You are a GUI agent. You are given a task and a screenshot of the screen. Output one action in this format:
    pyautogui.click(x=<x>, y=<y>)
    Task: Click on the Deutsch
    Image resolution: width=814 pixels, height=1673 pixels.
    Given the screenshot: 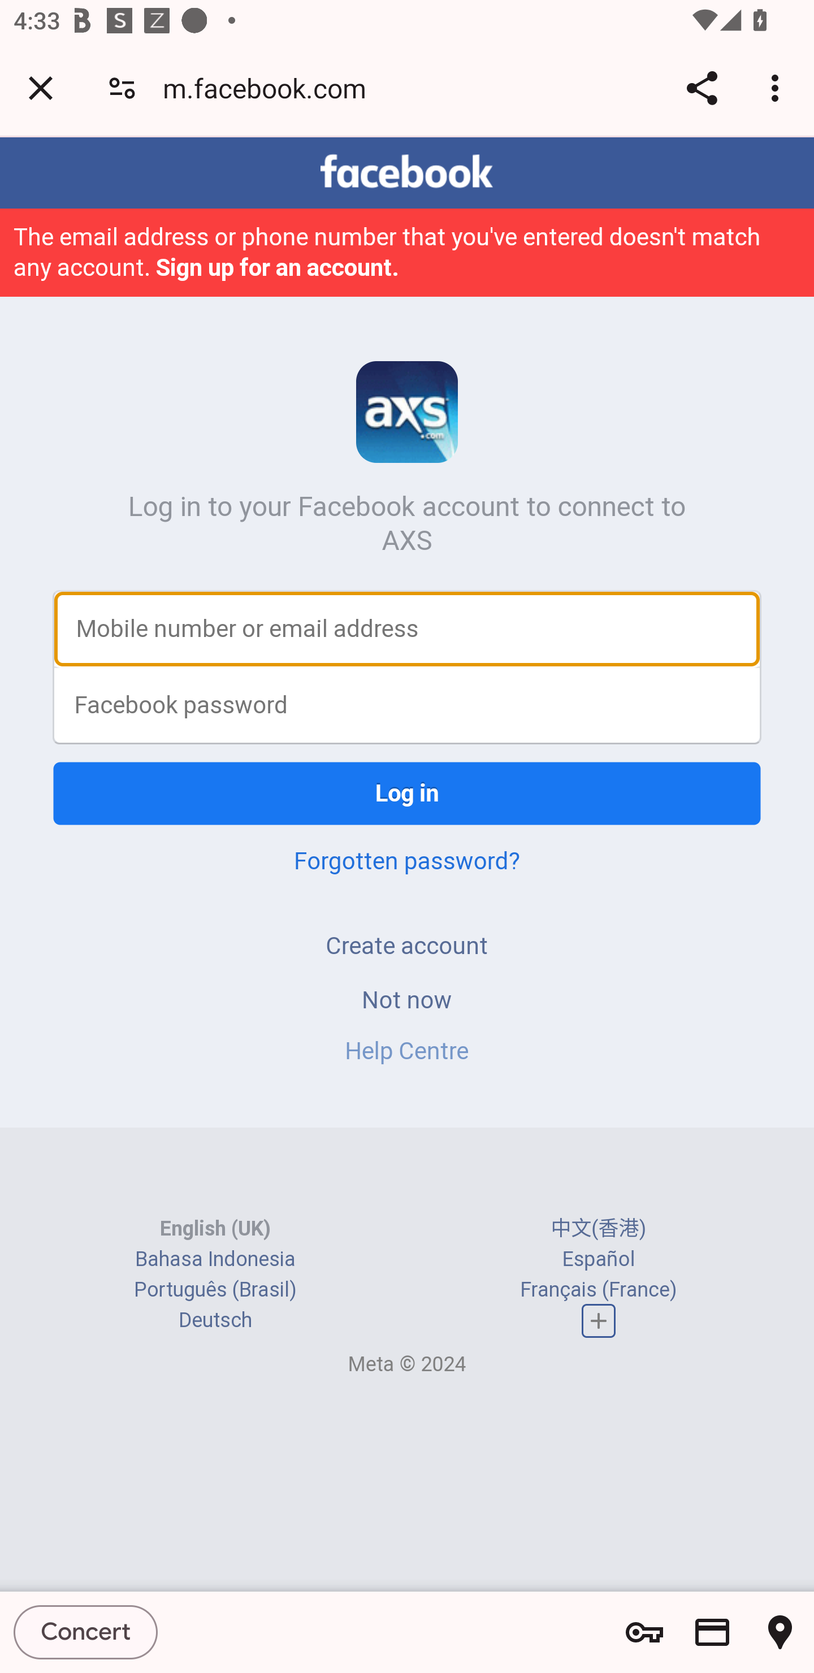 What is the action you would take?
    pyautogui.click(x=215, y=1320)
    